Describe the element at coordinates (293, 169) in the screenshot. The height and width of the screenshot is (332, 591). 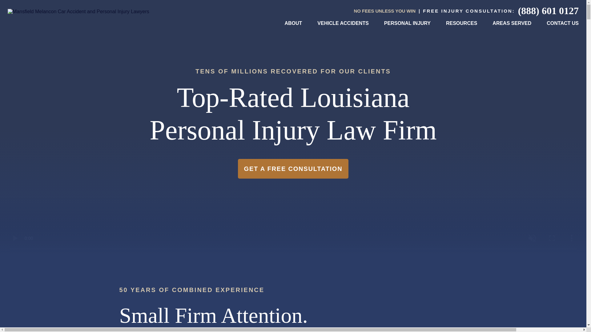
I see `GET A FREE CONSULTATION` at that location.